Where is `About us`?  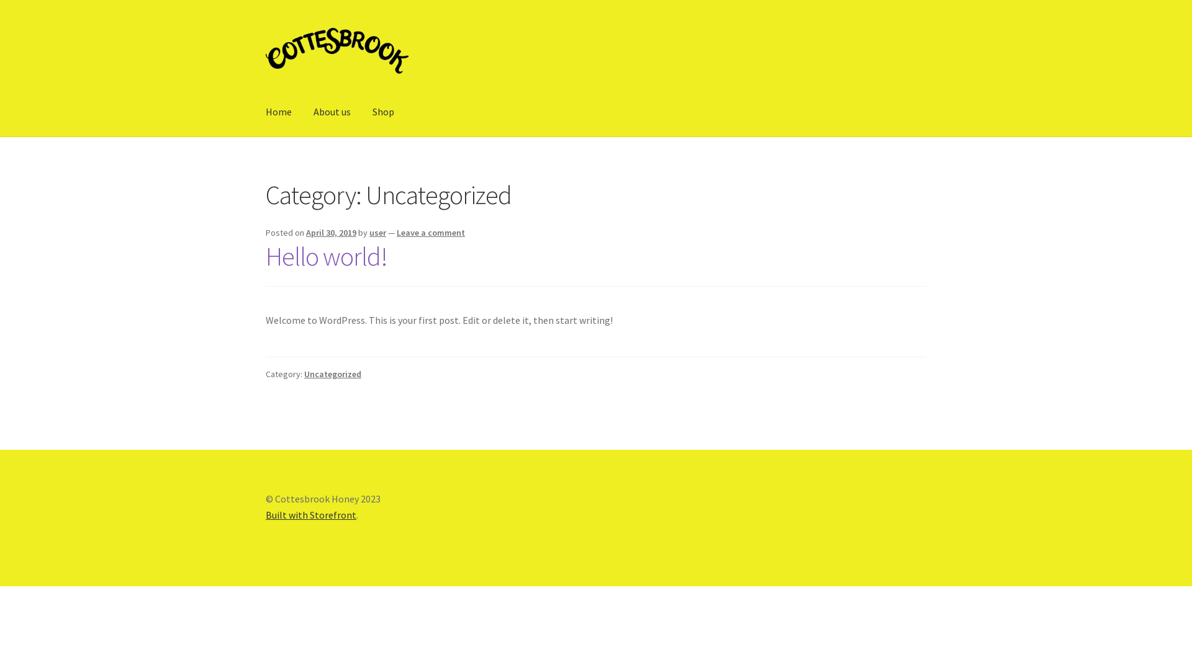 About us is located at coordinates (332, 112).